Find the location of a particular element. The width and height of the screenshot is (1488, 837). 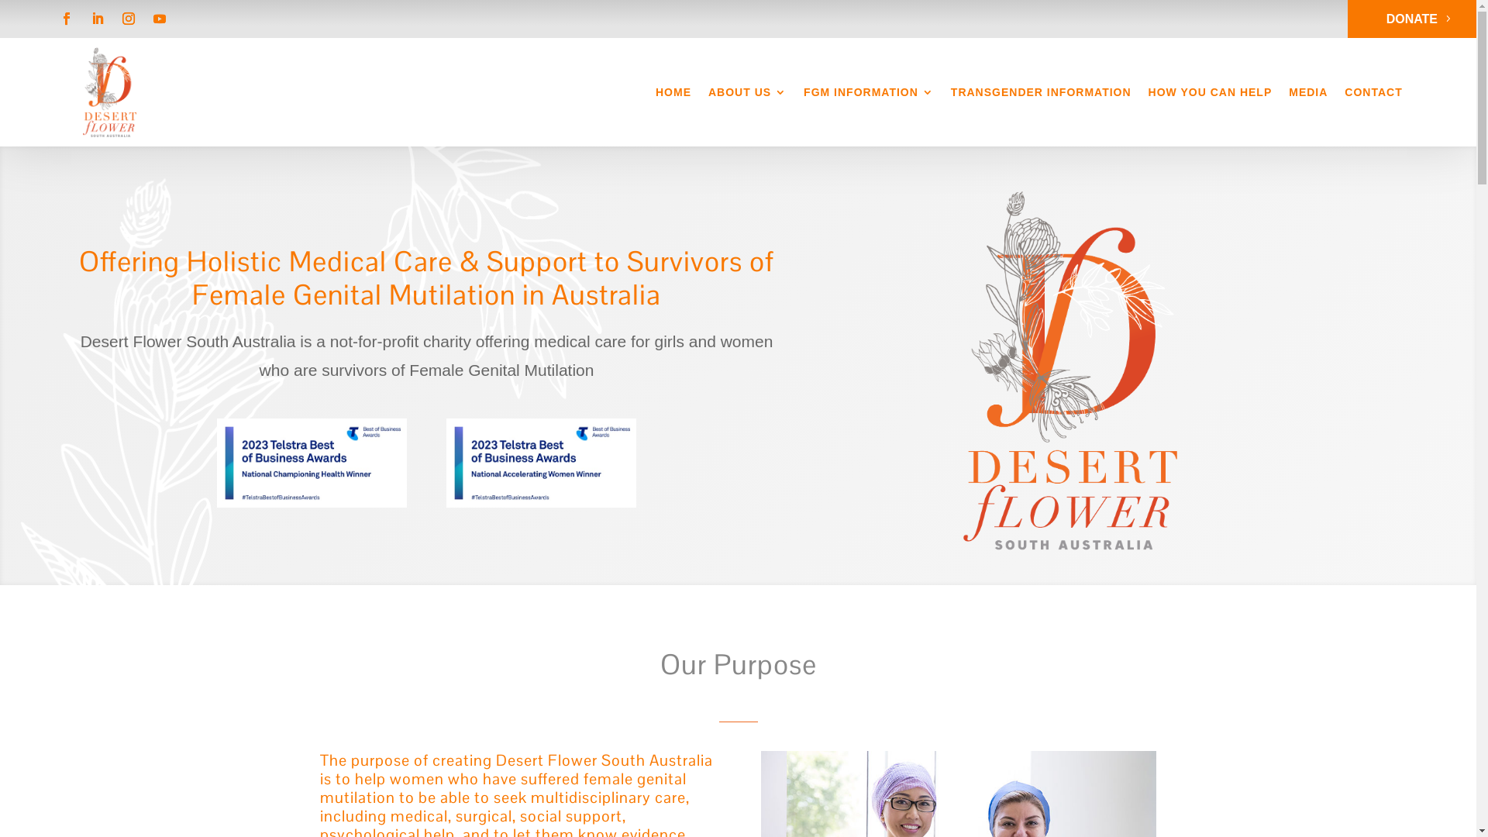

IMG_4812 is located at coordinates (541, 504).